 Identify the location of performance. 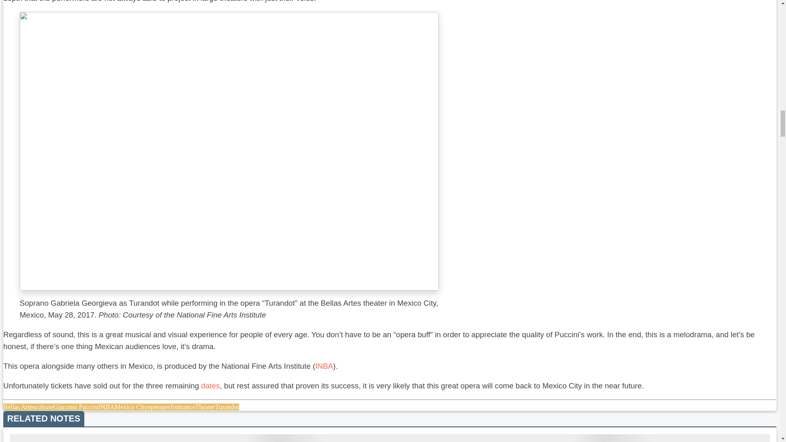
(178, 407).